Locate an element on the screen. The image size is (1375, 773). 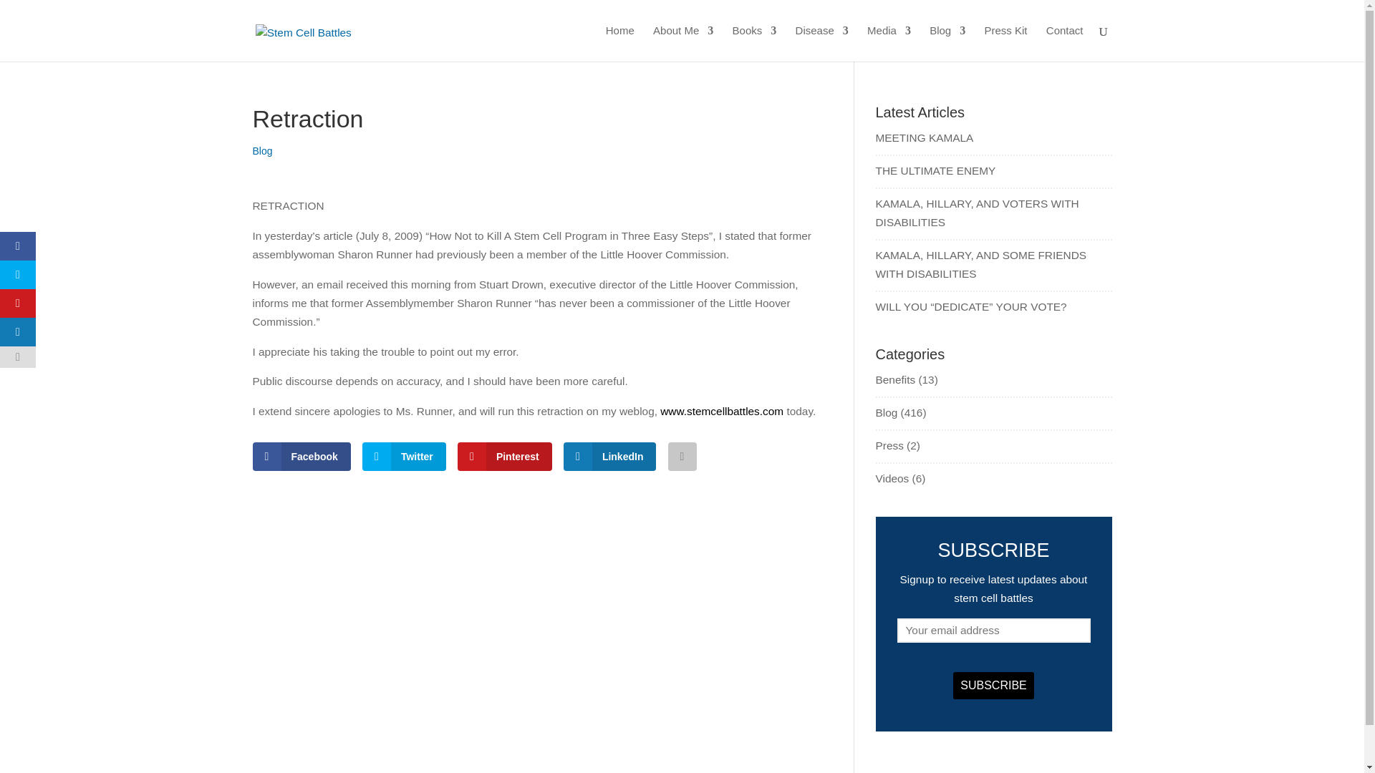
SUBSCRIBE is located at coordinates (993, 686).